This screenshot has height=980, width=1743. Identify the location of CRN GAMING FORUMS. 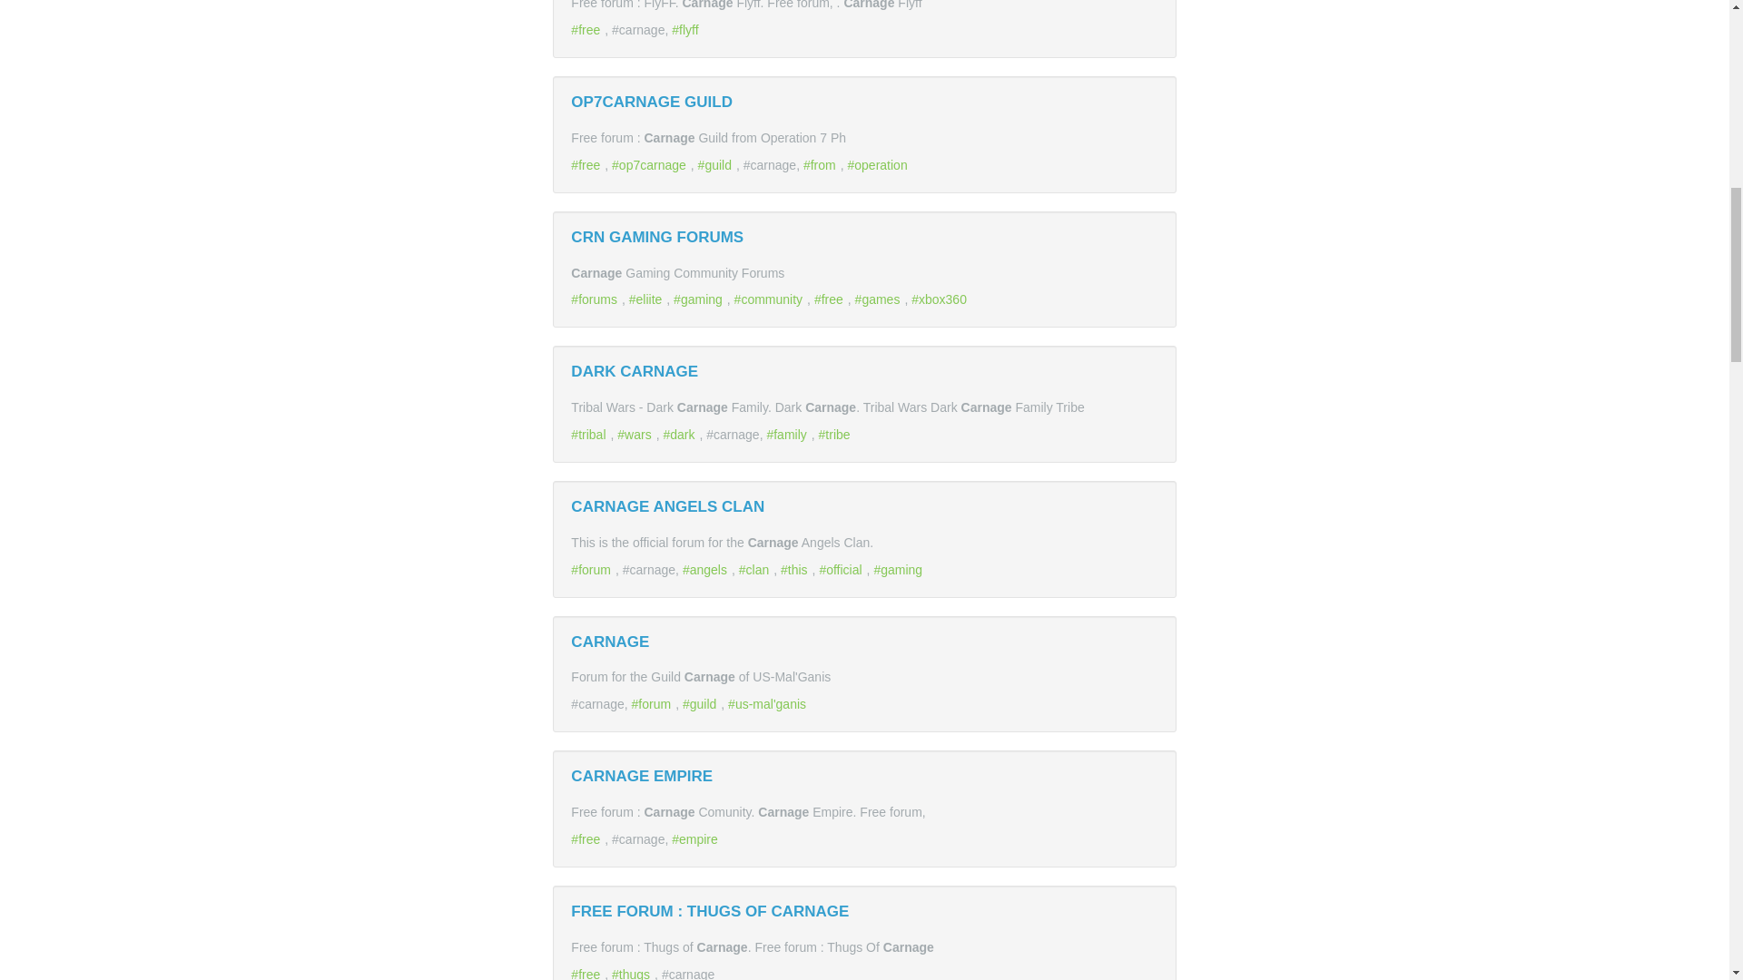
(657, 237).